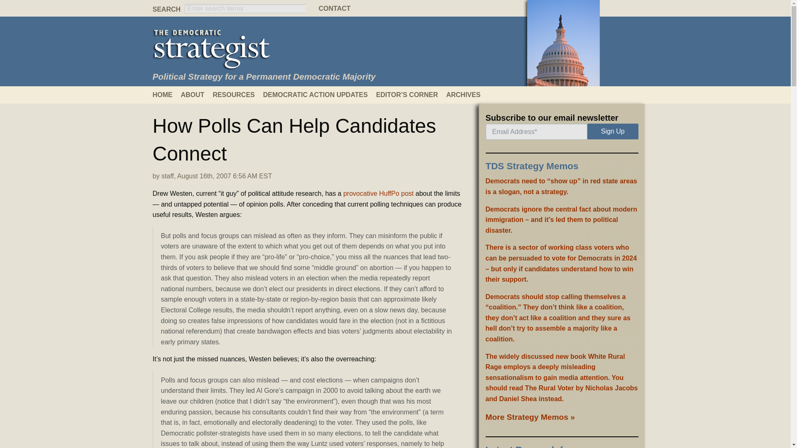 Image resolution: width=797 pixels, height=448 pixels. Describe the element at coordinates (613, 131) in the screenshot. I see `Sign Up` at that location.